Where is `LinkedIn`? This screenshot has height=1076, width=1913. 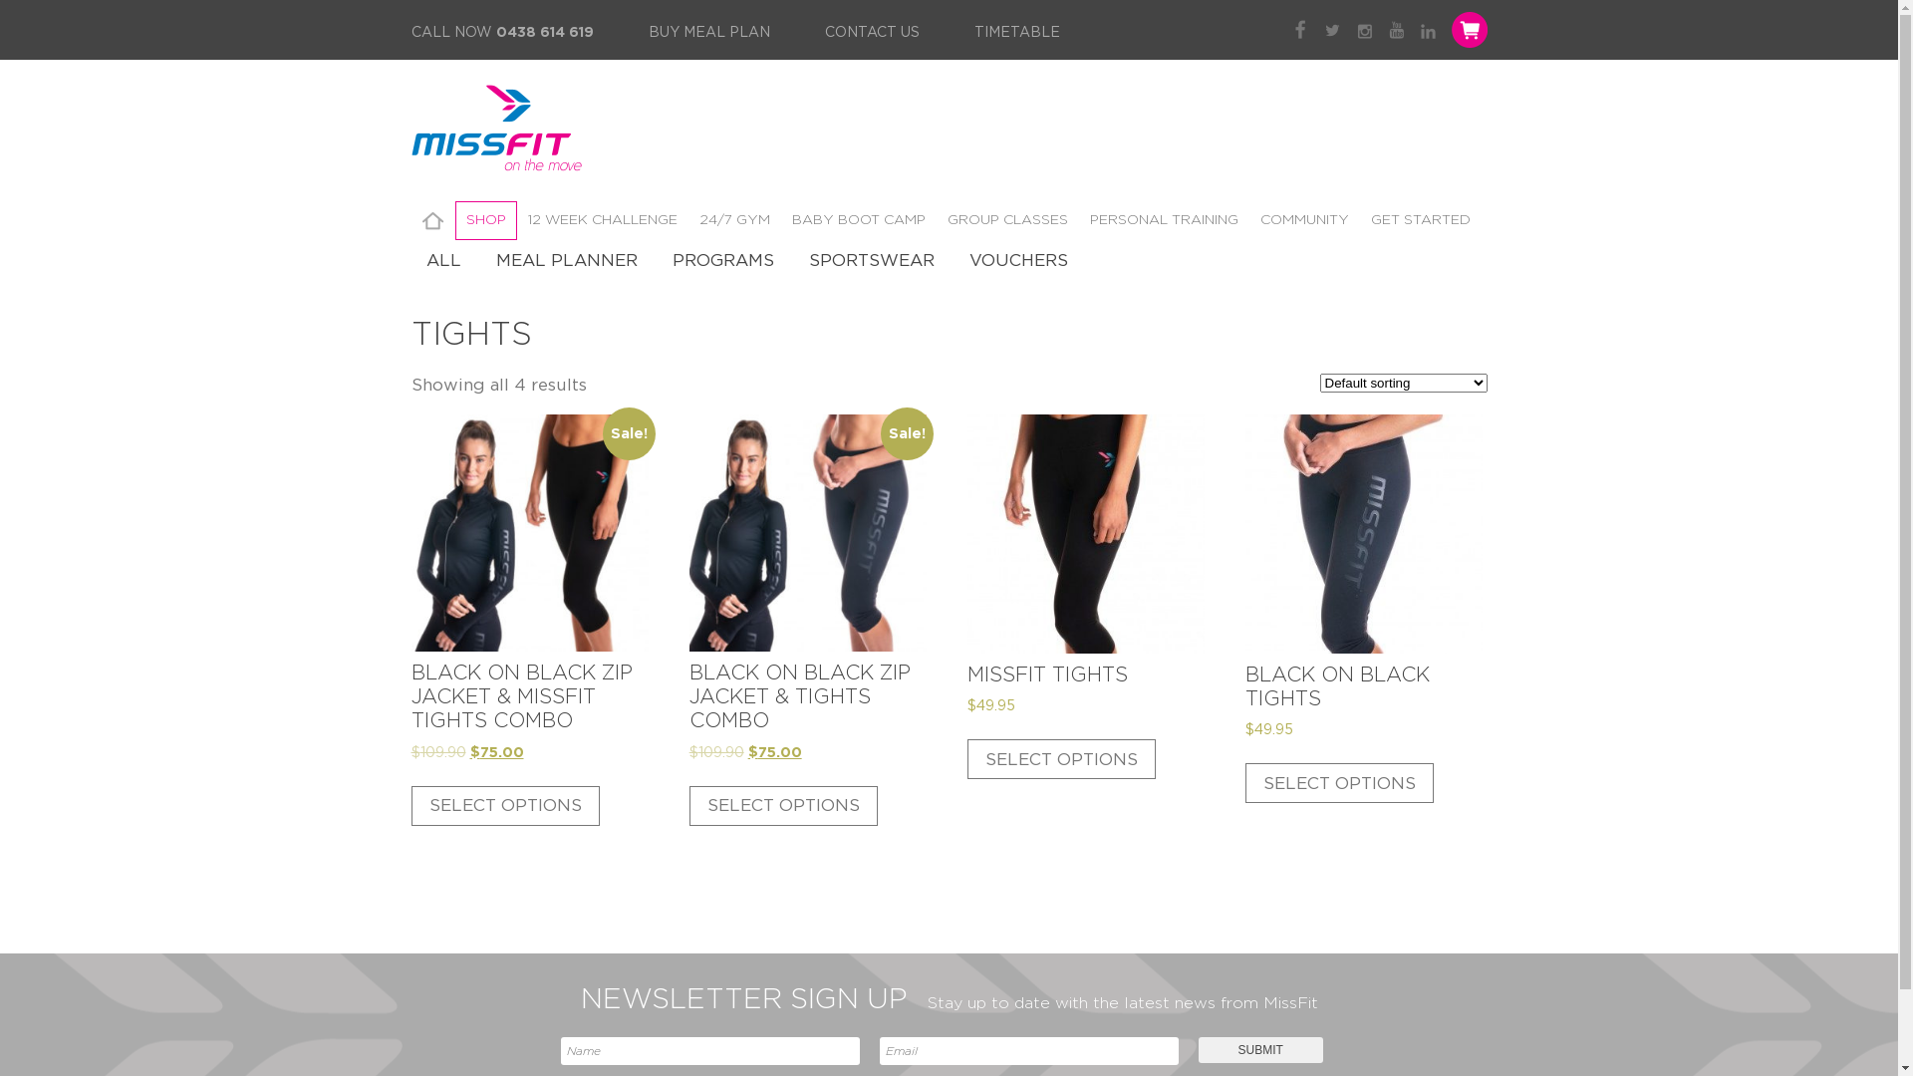 LinkedIn is located at coordinates (1429, 30).